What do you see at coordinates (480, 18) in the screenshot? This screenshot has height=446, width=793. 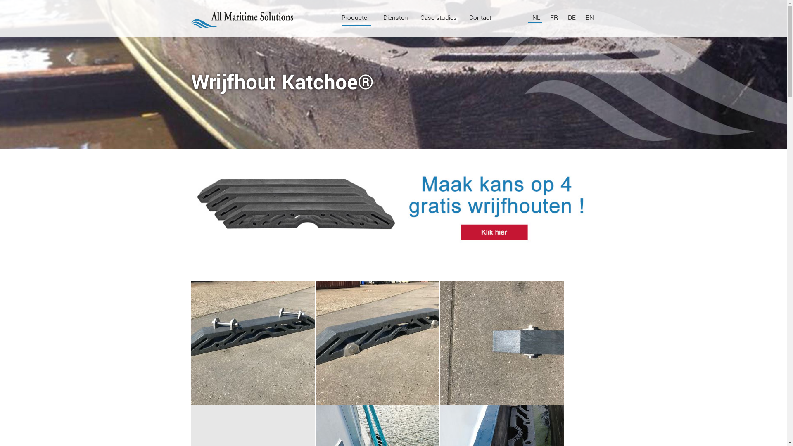 I see `Contact` at bounding box center [480, 18].